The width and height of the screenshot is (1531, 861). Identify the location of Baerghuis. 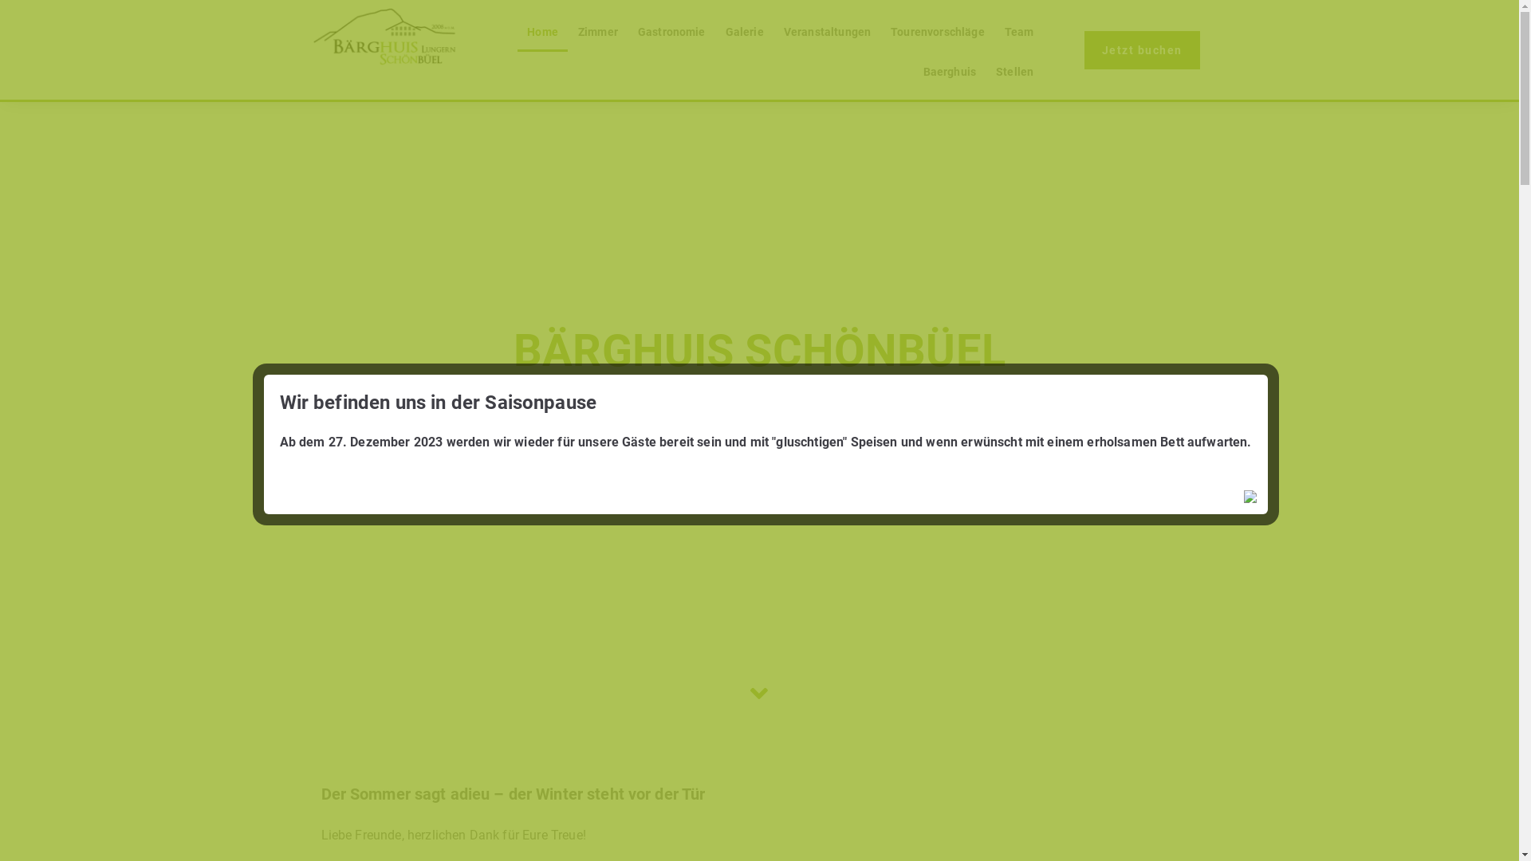
(949, 72).